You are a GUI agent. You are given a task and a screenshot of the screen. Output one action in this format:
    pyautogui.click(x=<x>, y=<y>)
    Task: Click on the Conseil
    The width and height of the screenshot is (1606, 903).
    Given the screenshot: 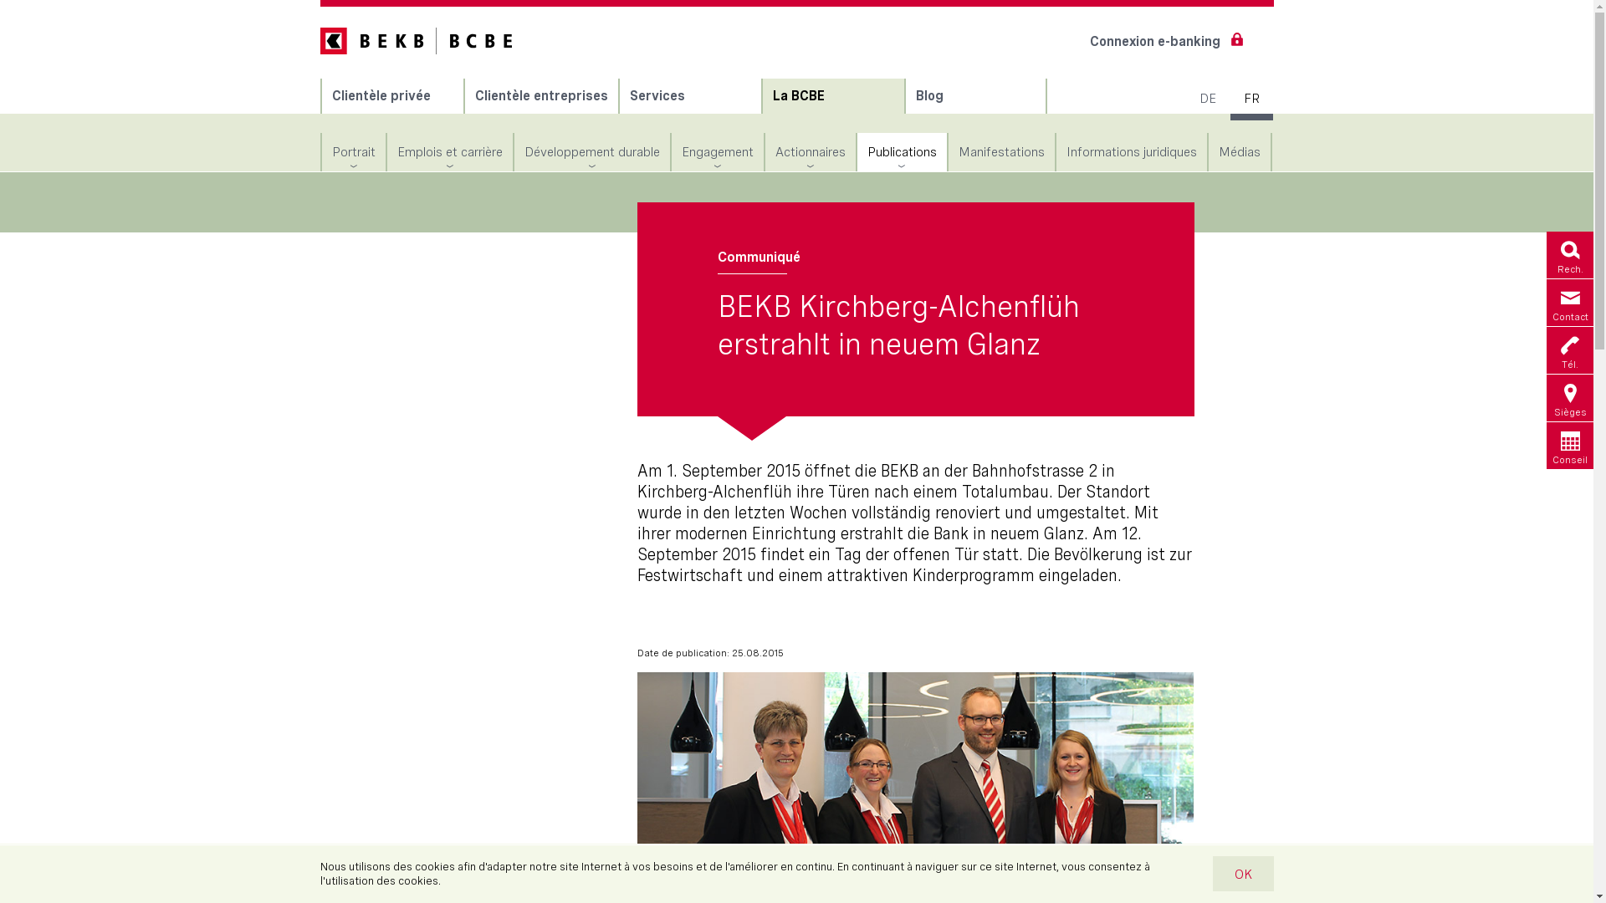 What is the action you would take?
    pyautogui.click(x=1570, y=446)
    